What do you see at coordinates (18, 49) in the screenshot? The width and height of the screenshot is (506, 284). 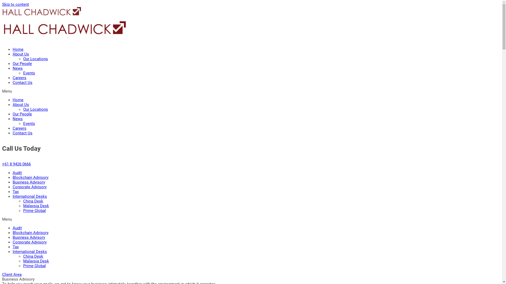 I see `Home` at bounding box center [18, 49].